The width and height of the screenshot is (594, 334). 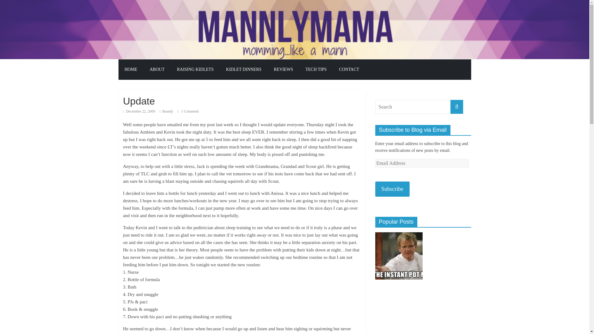 I want to click on TECH TIPS, so click(x=316, y=70).